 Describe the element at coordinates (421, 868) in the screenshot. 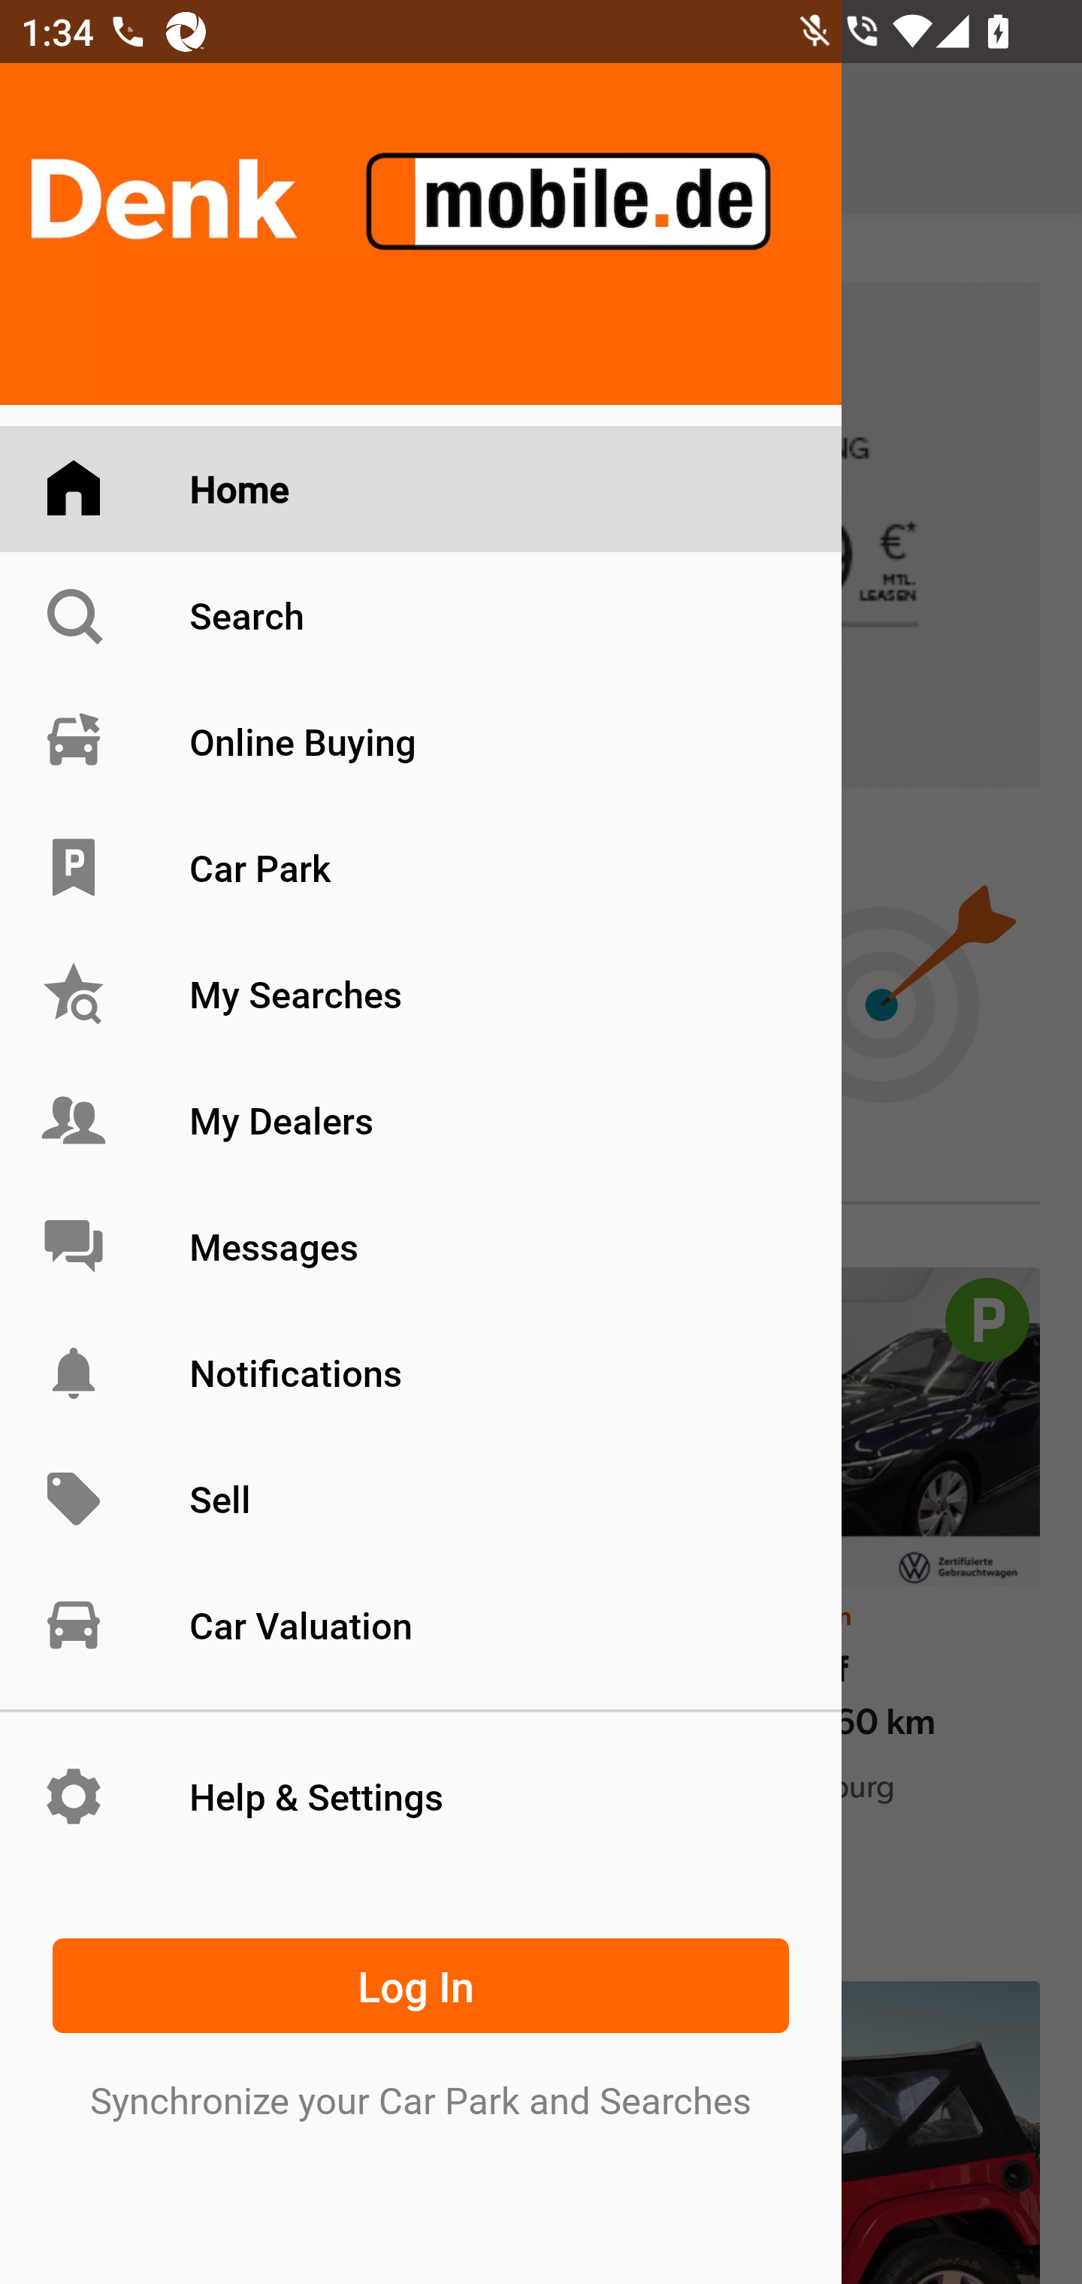

I see `Car Park` at that location.